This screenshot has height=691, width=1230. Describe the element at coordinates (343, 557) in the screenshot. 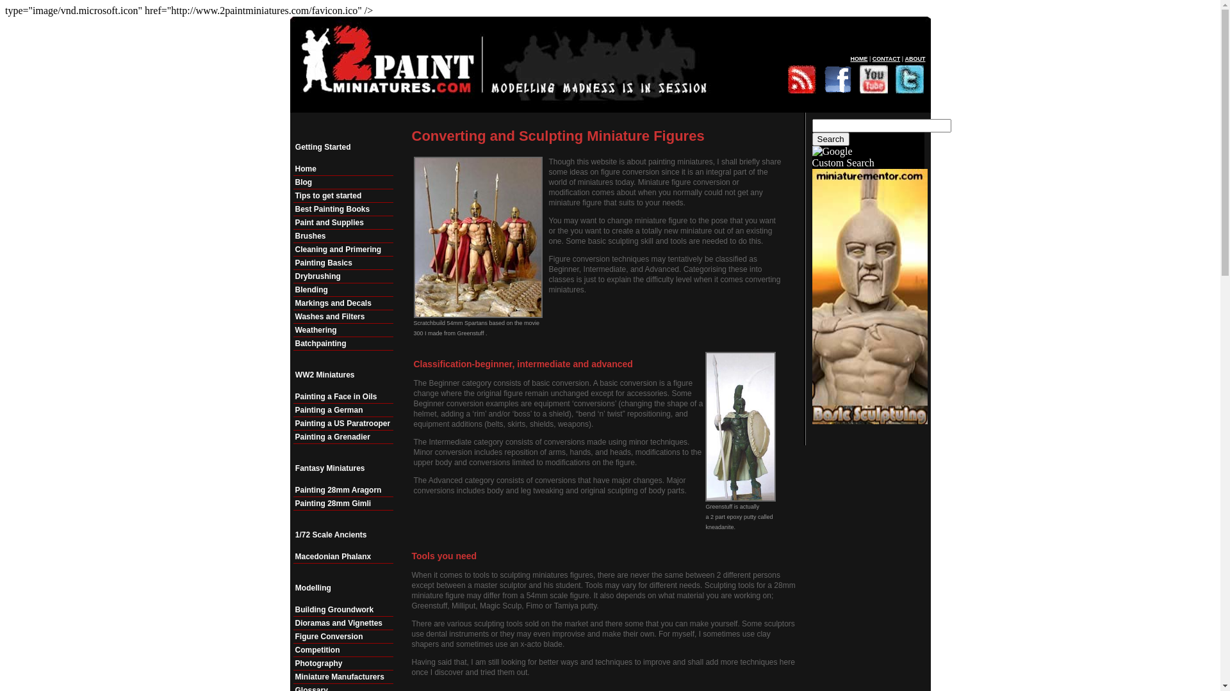

I see `Macedonian Phalanx` at that location.